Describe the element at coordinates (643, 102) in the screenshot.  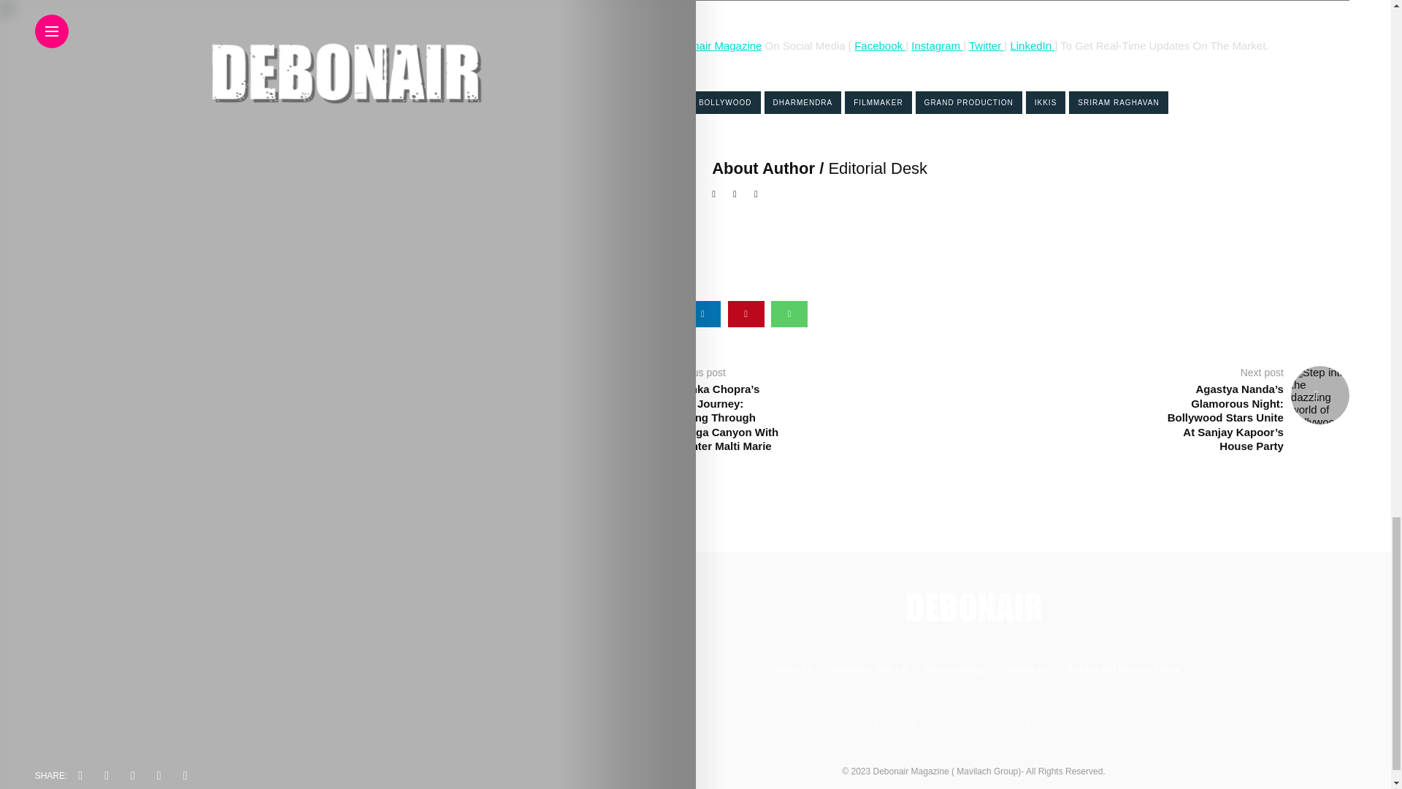
I see `AGASTYA NANDA` at that location.